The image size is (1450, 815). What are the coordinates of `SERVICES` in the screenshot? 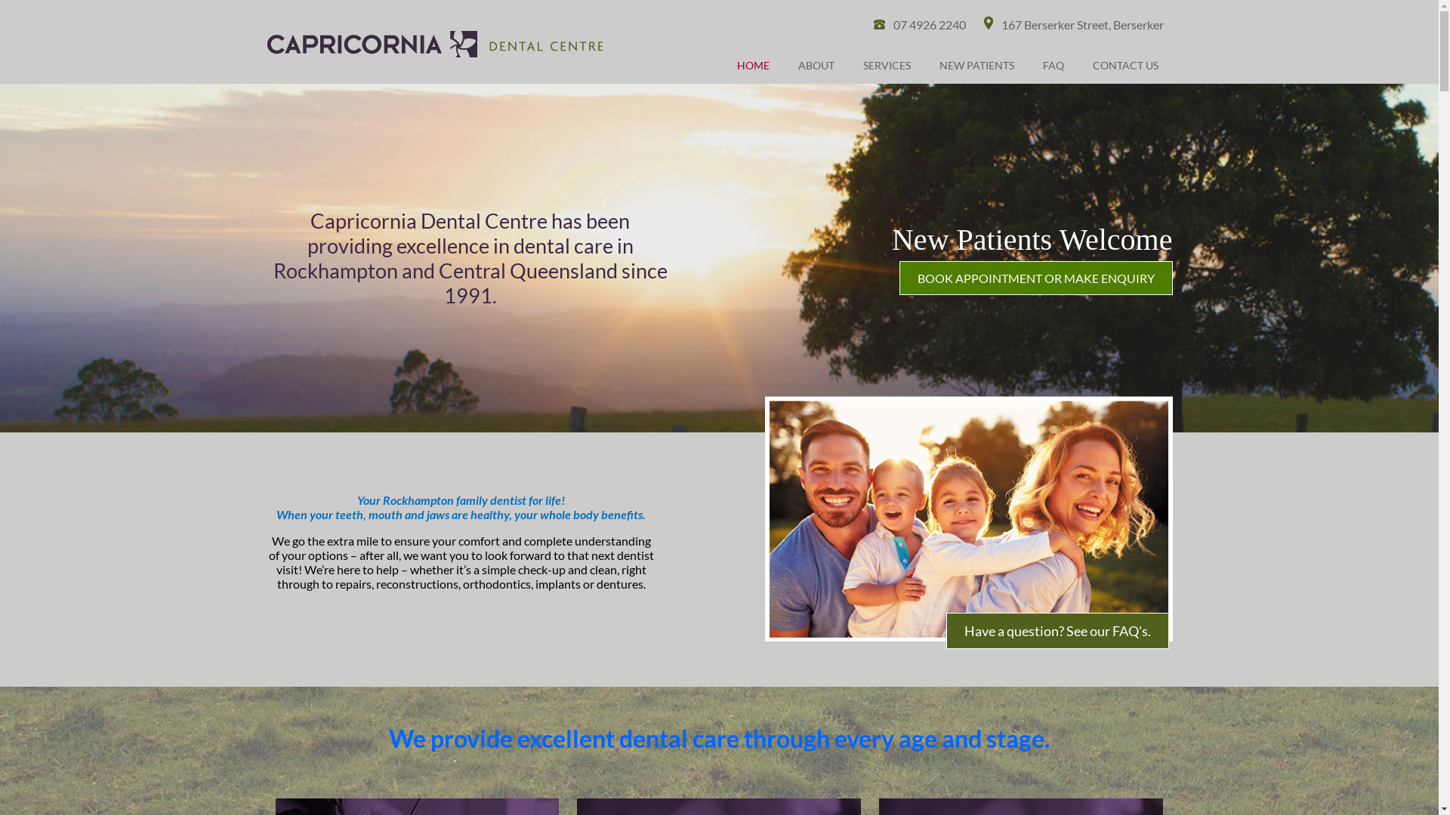 It's located at (887, 65).